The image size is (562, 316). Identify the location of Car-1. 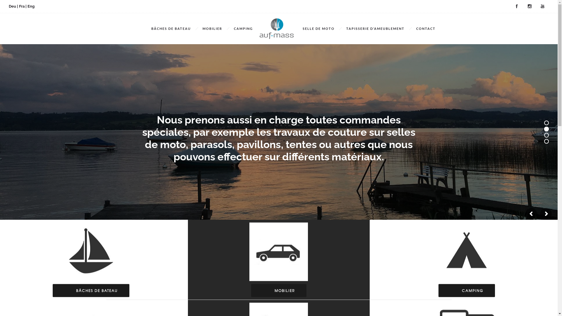
(279, 252).